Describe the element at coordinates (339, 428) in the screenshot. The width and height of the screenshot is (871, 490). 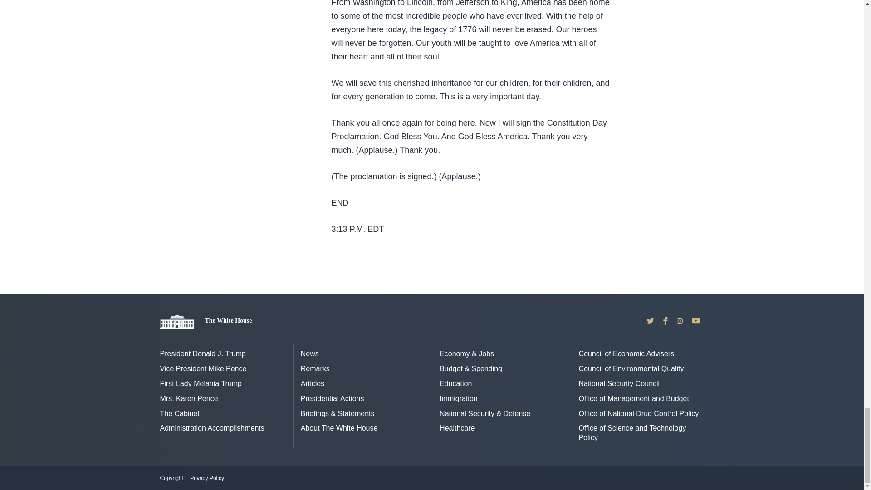
I see `About The White House` at that location.